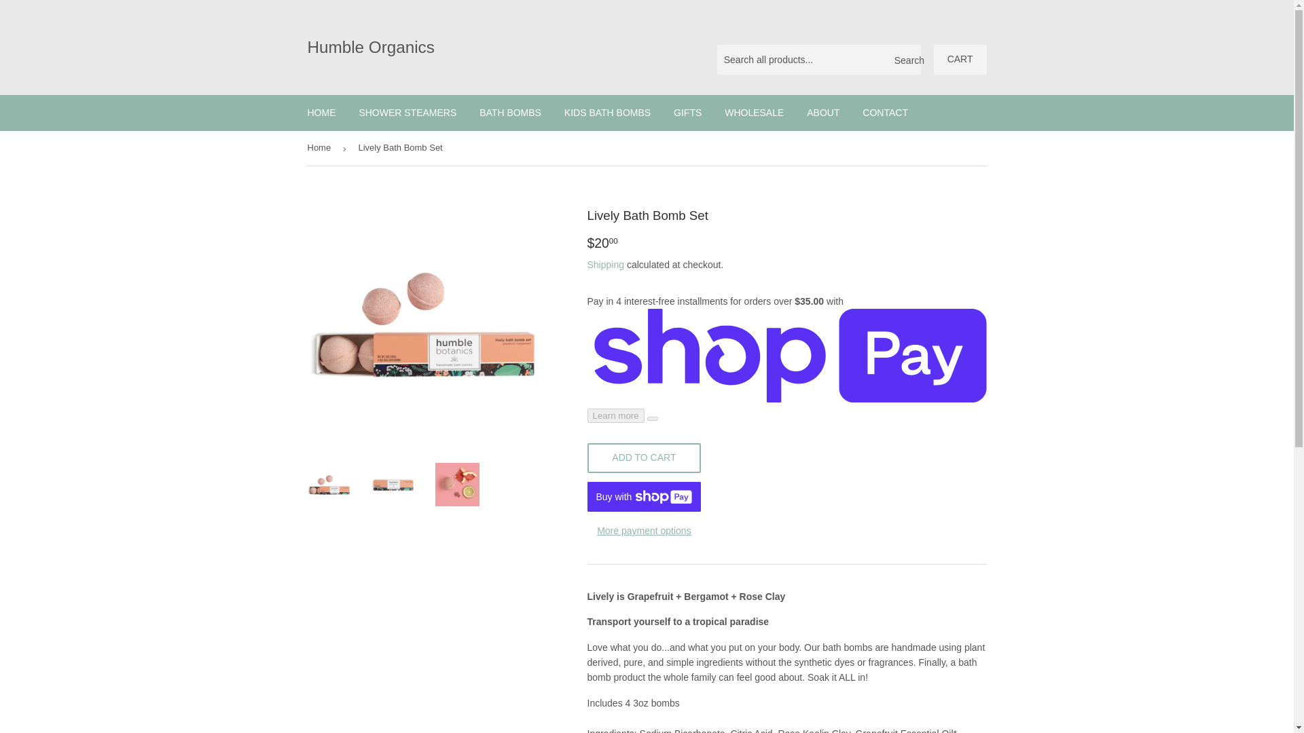 Image resolution: width=1304 pixels, height=733 pixels. Describe the element at coordinates (644, 531) in the screenshot. I see `More payment options` at that location.